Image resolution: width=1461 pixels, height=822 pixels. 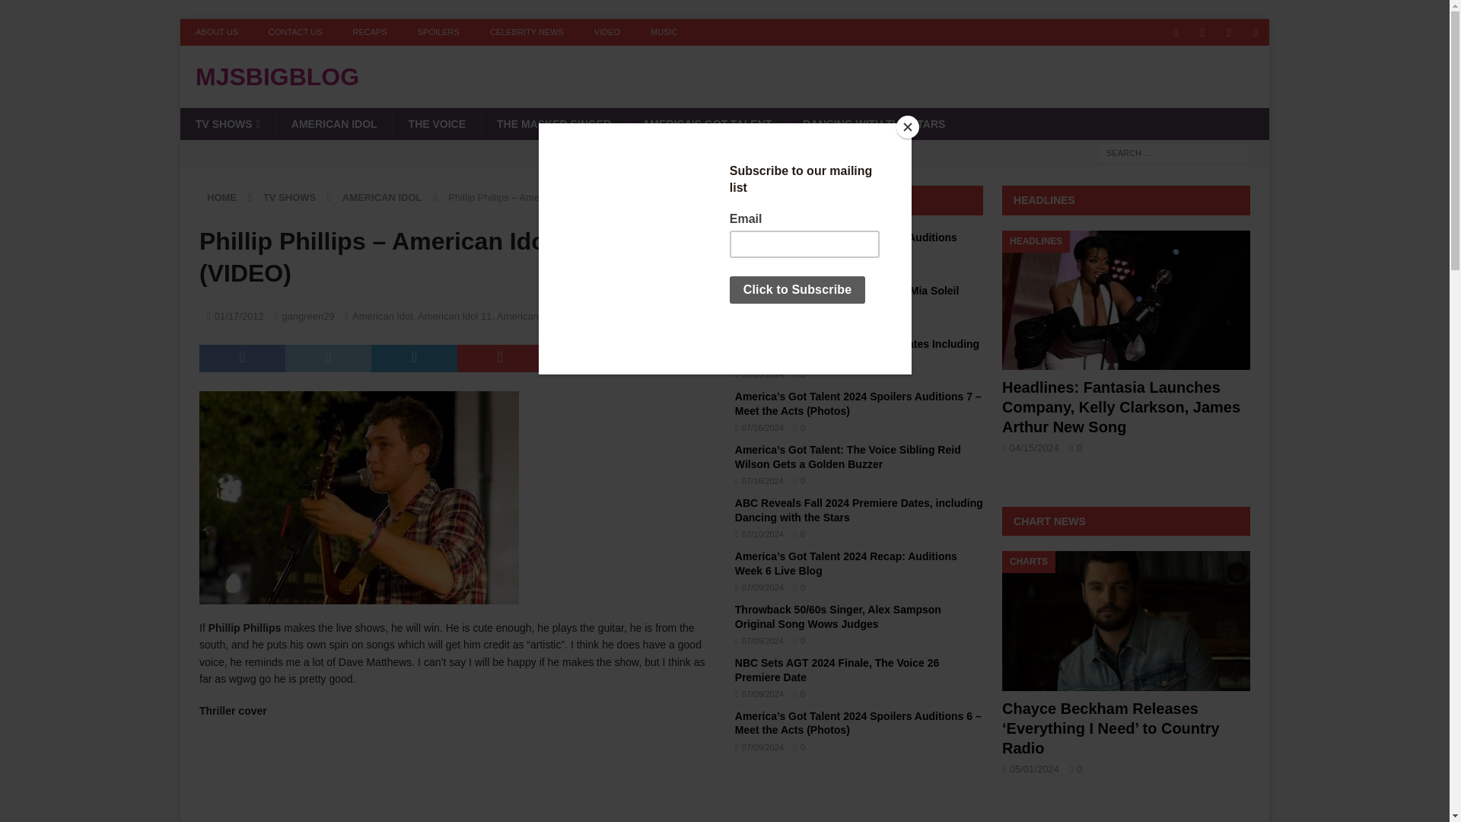 What do you see at coordinates (457, 778) in the screenshot?
I see `Phillip Phillips  "SOLO"  Albany Star Finals Albany Ga` at bounding box center [457, 778].